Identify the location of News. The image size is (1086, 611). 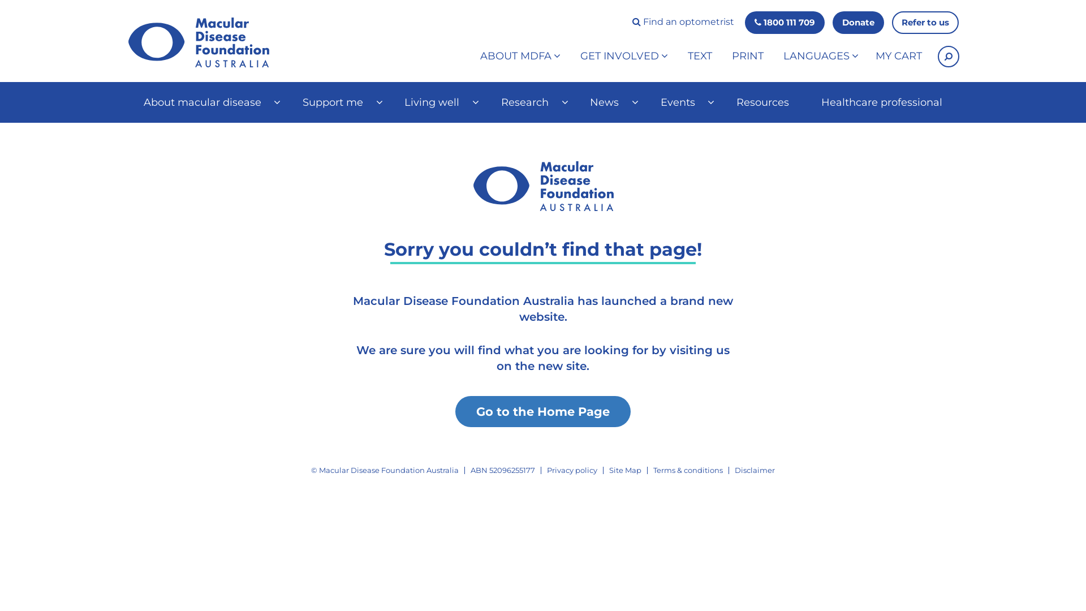
(609, 102).